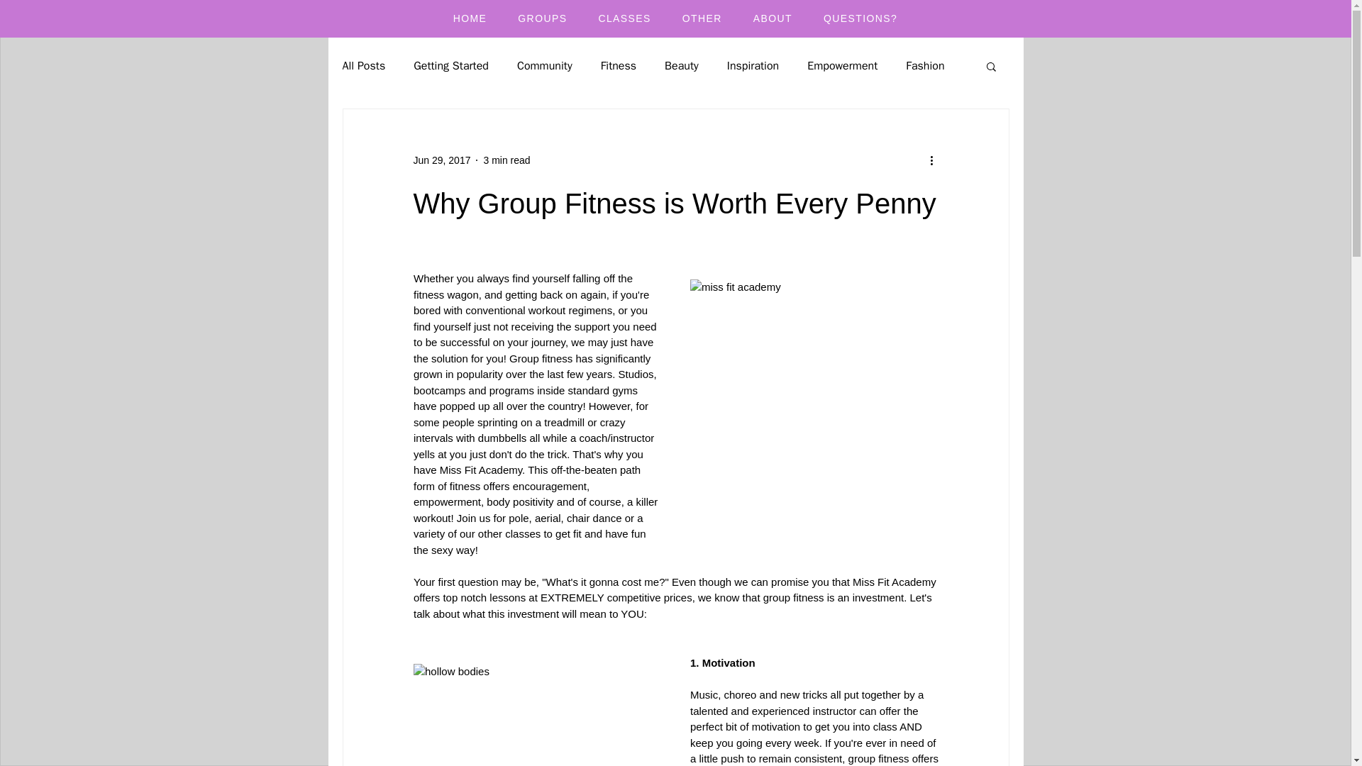 The width and height of the screenshot is (1362, 766). I want to click on Community, so click(545, 65).